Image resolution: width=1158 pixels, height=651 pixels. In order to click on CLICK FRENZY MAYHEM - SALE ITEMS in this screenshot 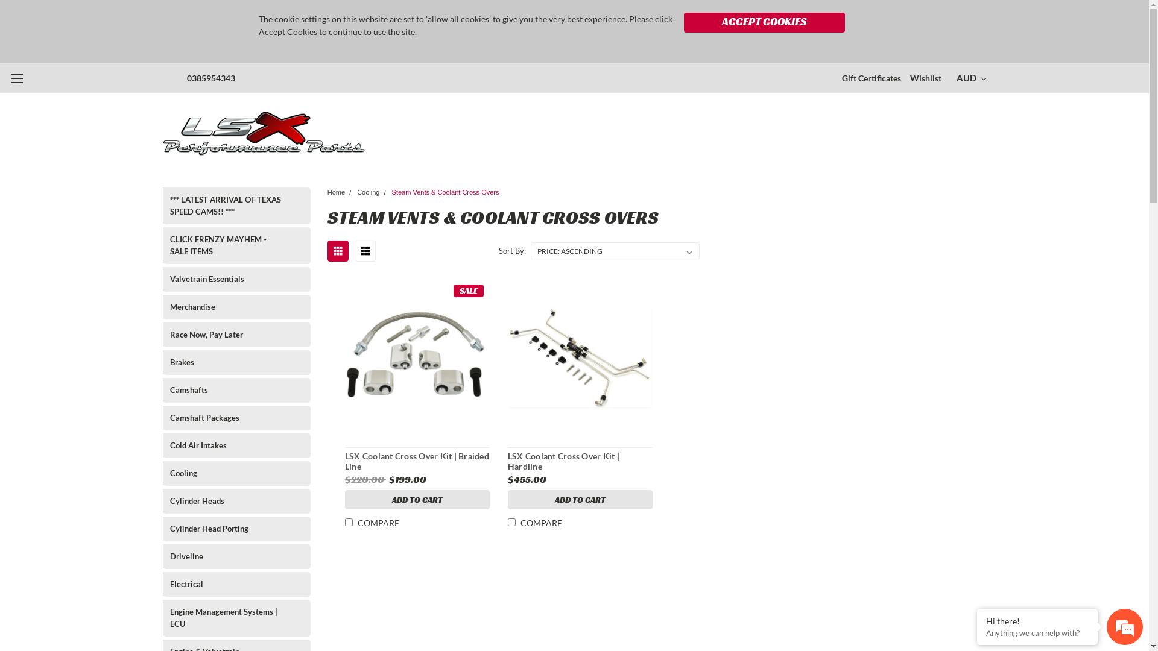, I will do `click(226, 245)`.